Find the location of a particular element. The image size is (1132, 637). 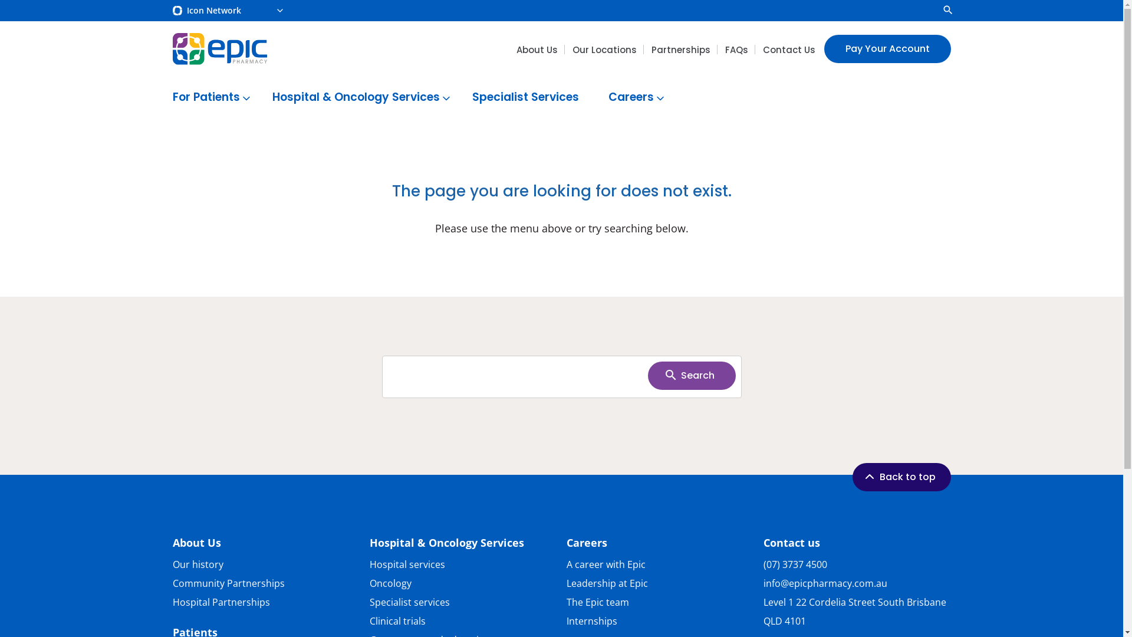

Hospital & Oncology Services is located at coordinates (446, 543).